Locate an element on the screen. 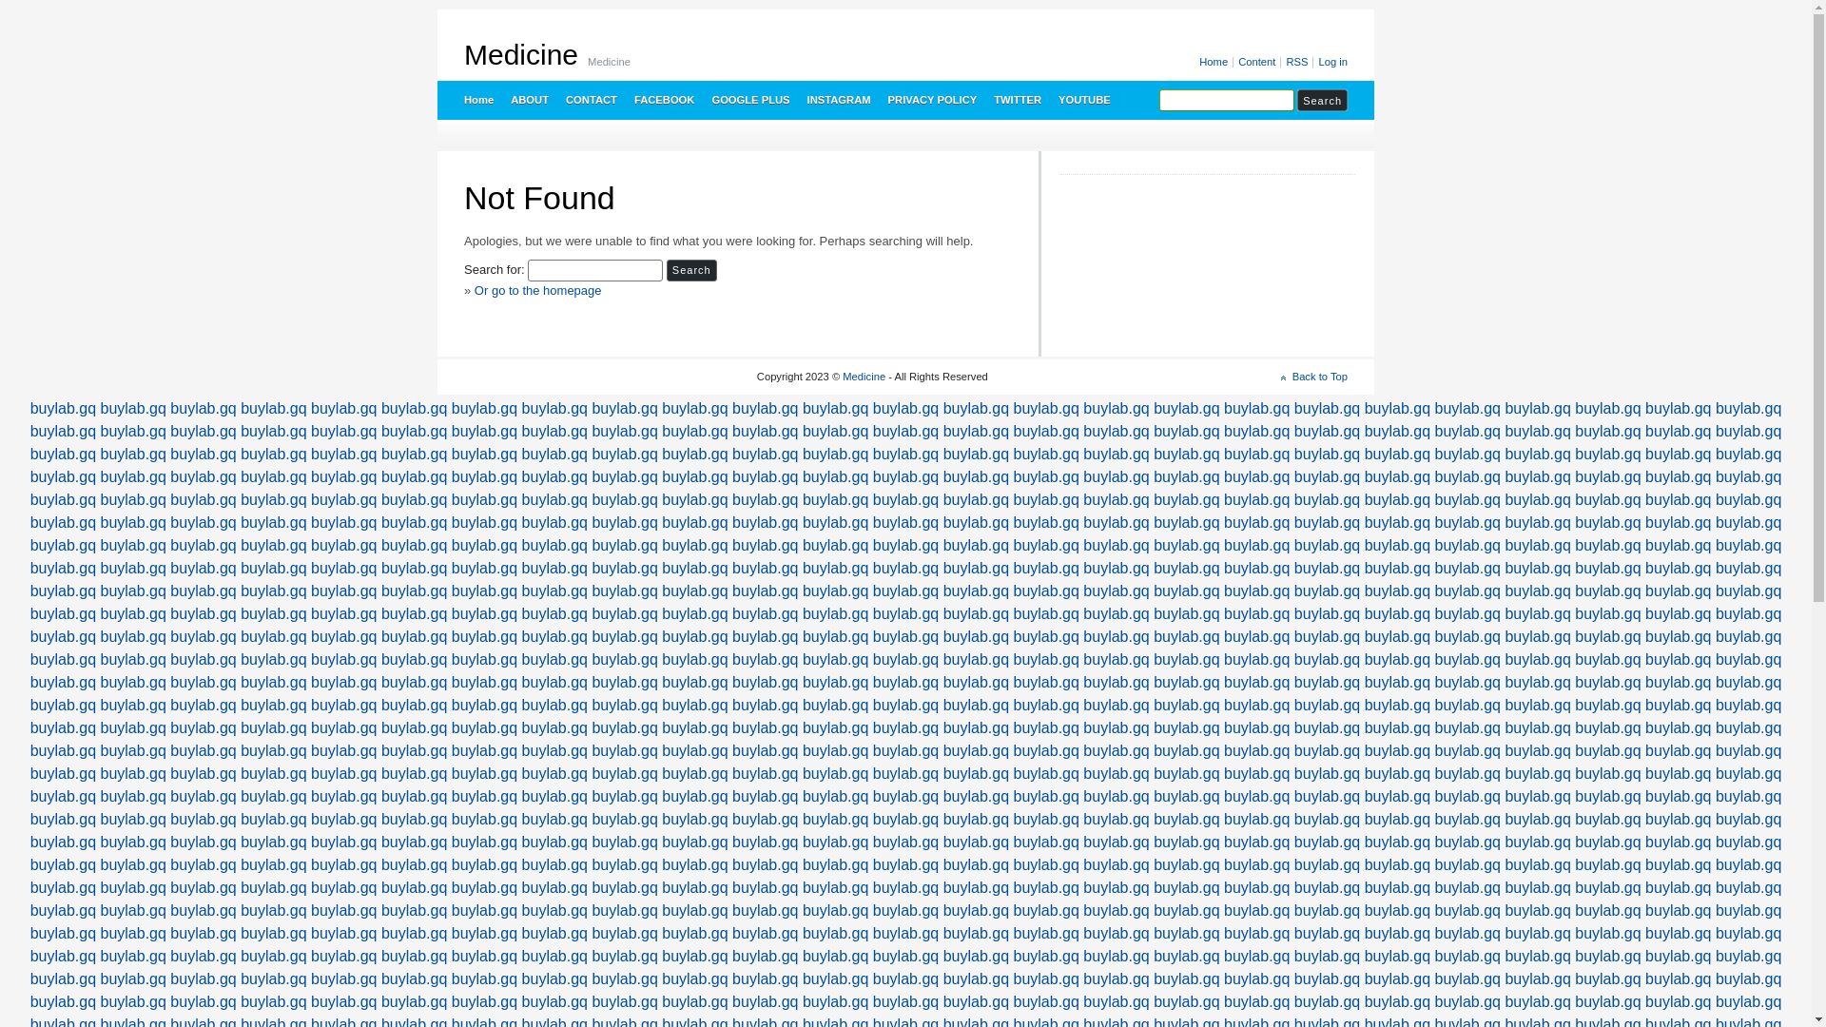 The width and height of the screenshot is (1826, 1027). buylab.gq is located at coordinates (835, 842).